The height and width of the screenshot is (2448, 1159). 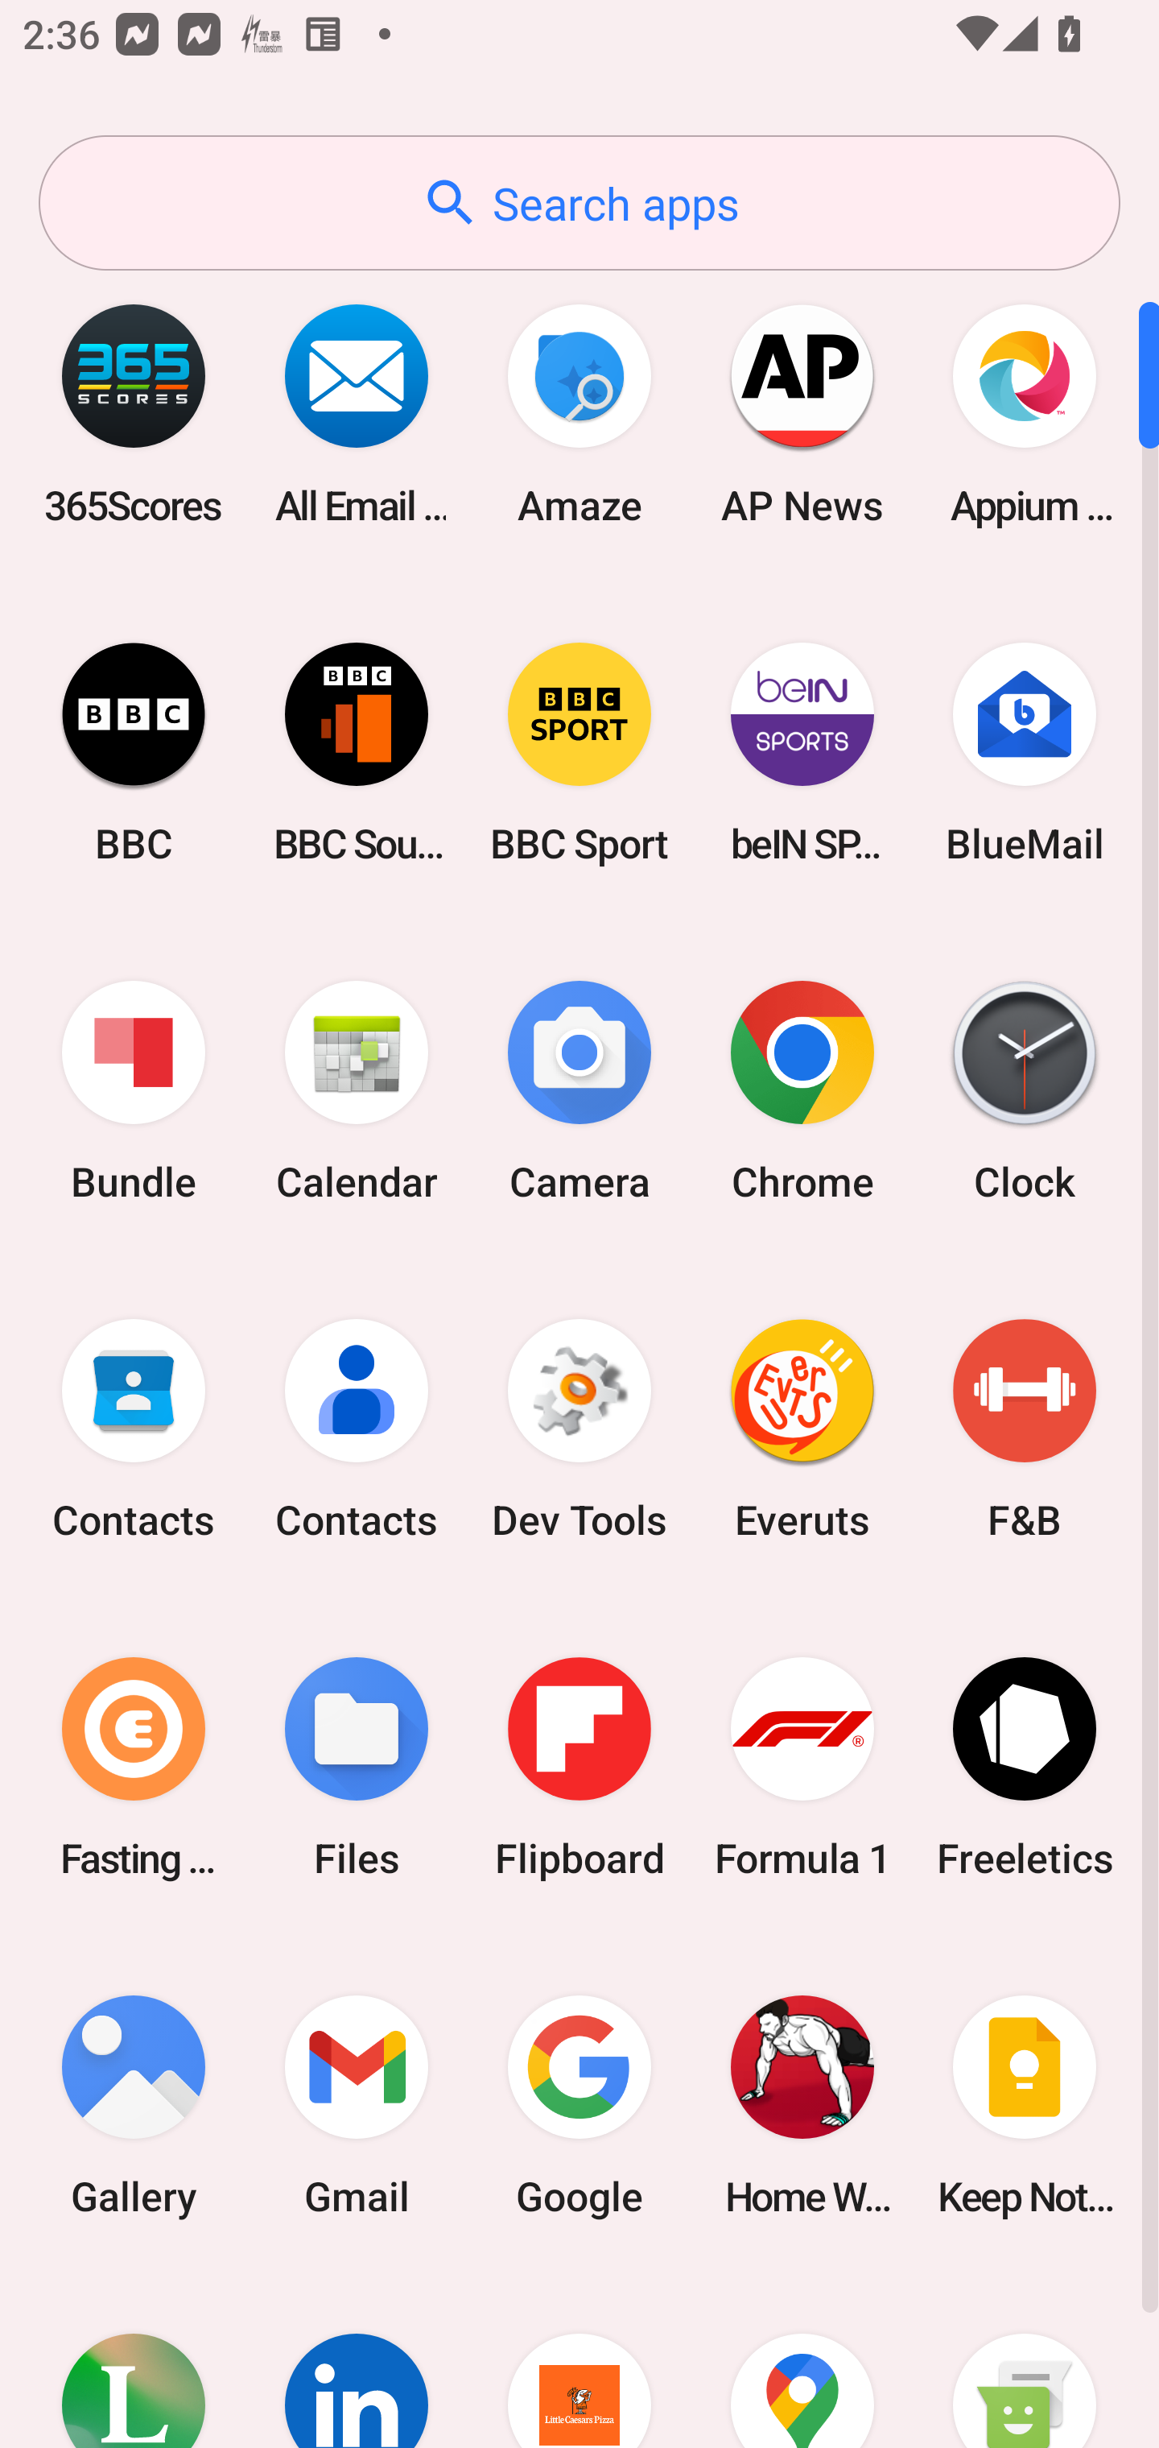 What do you see at coordinates (802, 1092) in the screenshot?
I see `Chrome` at bounding box center [802, 1092].